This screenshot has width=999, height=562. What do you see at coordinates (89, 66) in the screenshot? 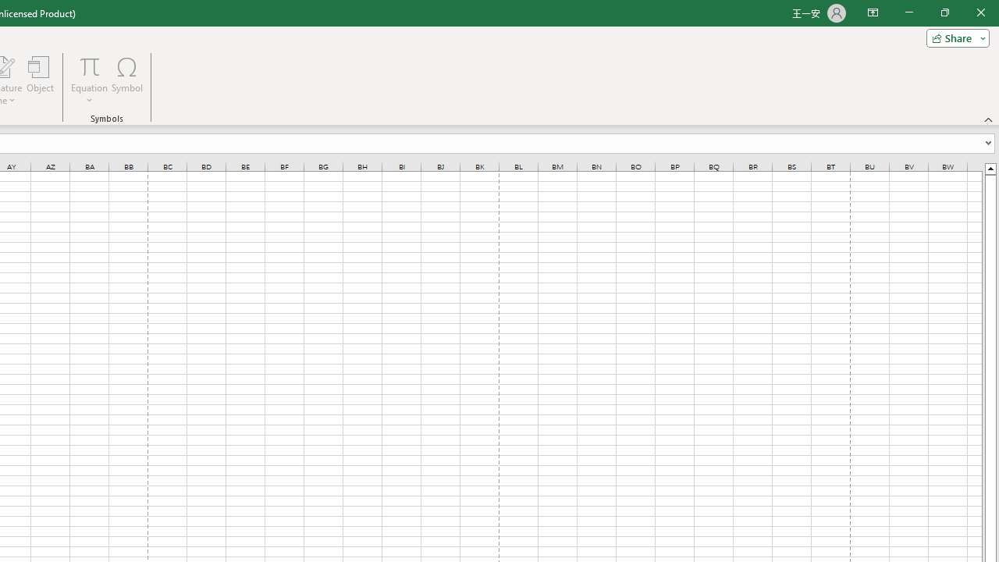
I see `Equation` at bounding box center [89, 66].